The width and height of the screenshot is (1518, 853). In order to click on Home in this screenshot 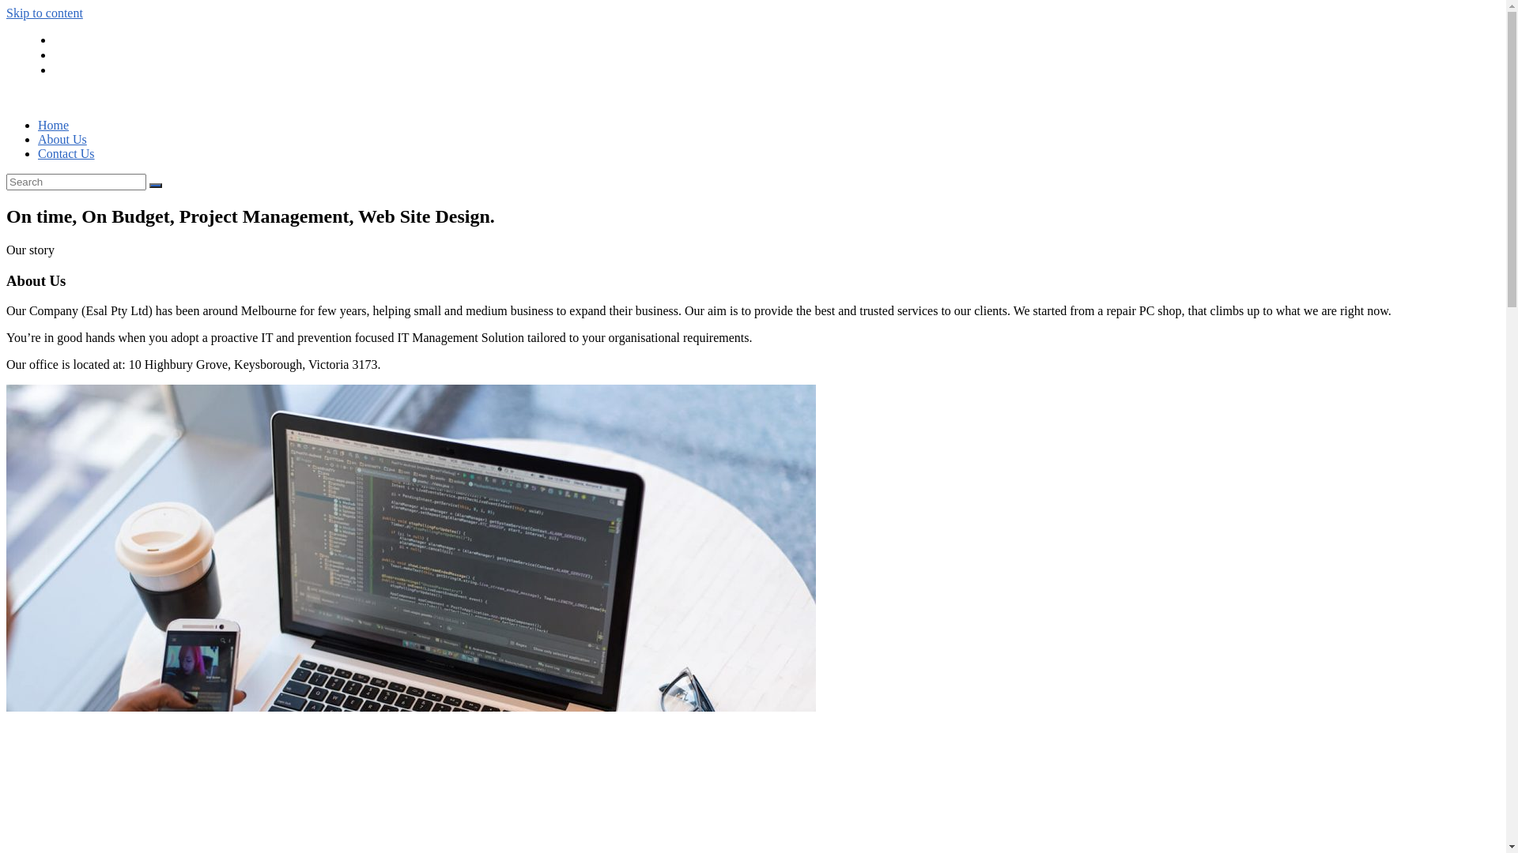, I will do `click(86, 41)`.